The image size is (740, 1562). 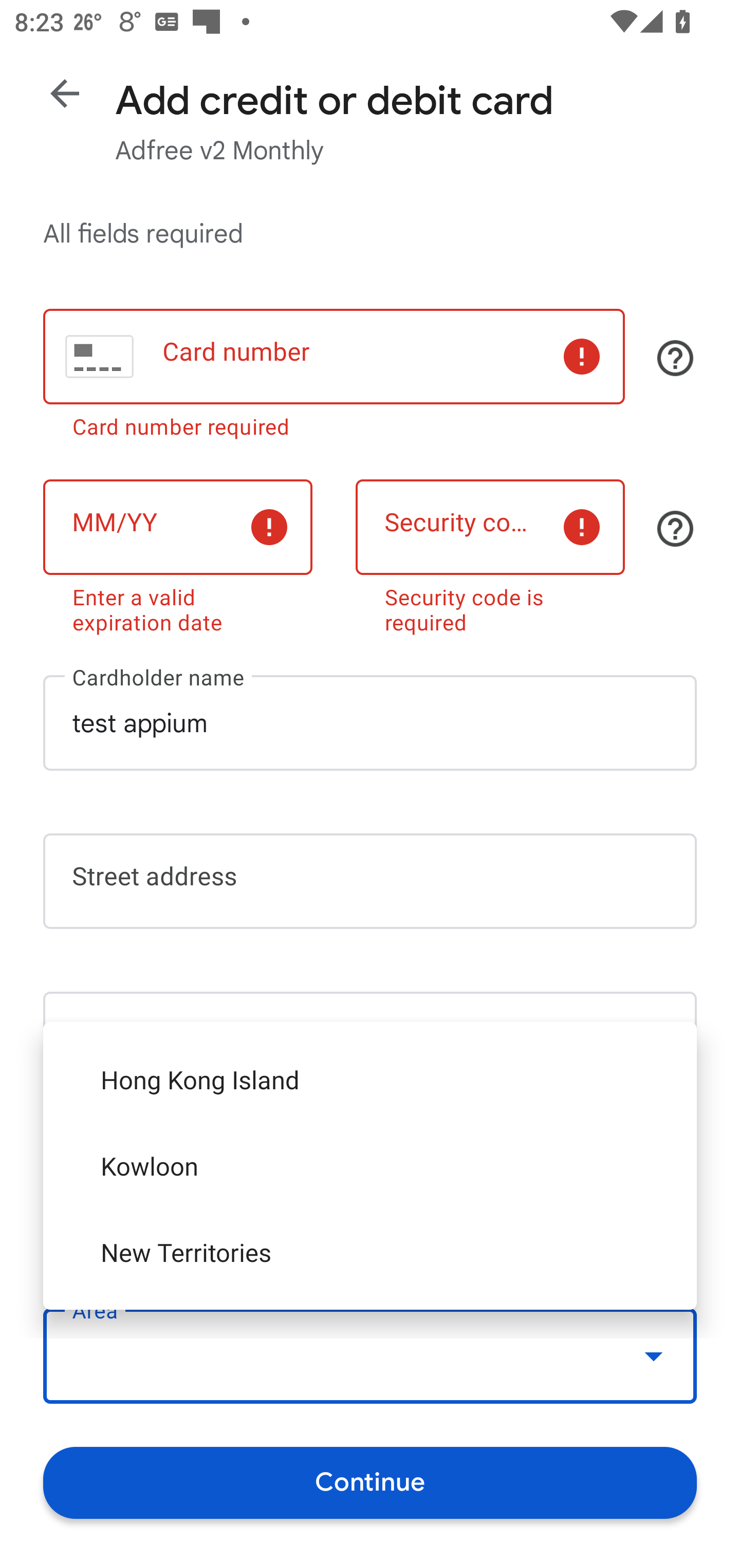 What do you see at coordinates (490, 527) in the screenshot?
I see `Security code` at bounding box center [490, 527].